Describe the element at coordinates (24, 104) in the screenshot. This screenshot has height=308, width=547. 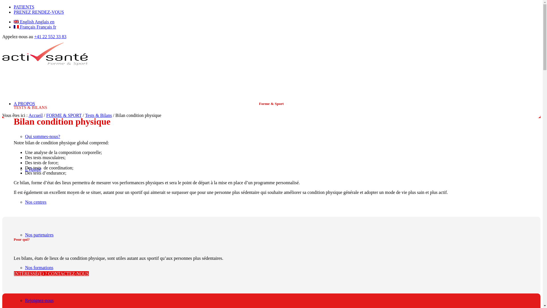
I see `A PROPOS` at that location.